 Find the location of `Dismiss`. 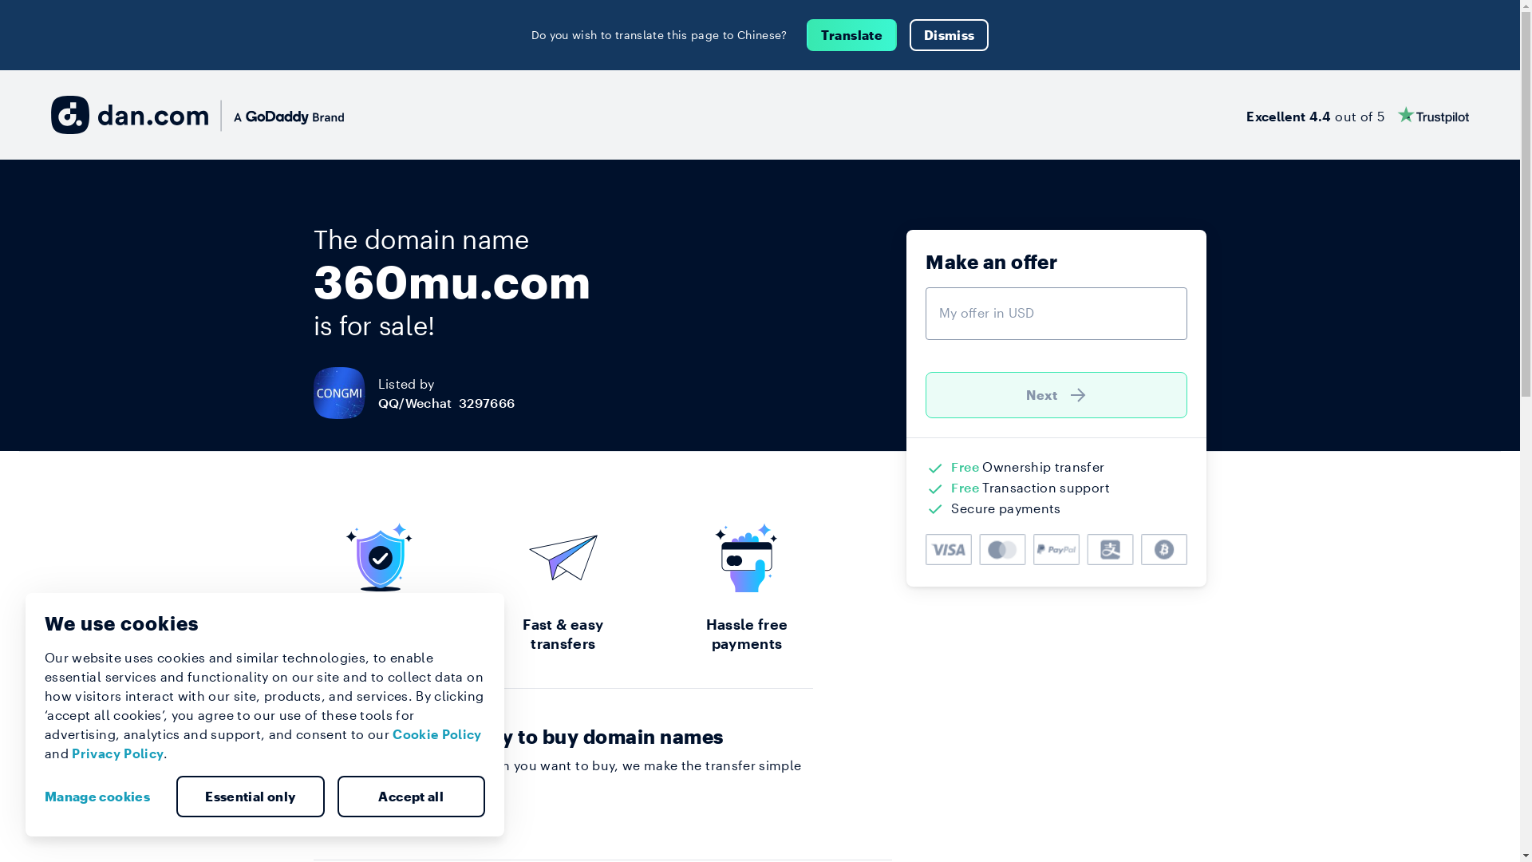

Dismiss is located at coordinates (950, 35).